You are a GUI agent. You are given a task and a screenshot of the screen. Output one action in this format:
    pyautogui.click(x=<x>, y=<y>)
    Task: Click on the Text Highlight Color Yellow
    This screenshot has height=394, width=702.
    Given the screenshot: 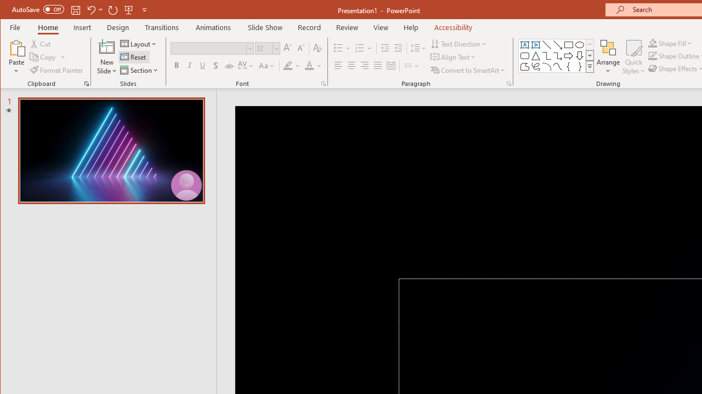 What is the action you would take?
    pyautogui.click(x=288, y=66)
    